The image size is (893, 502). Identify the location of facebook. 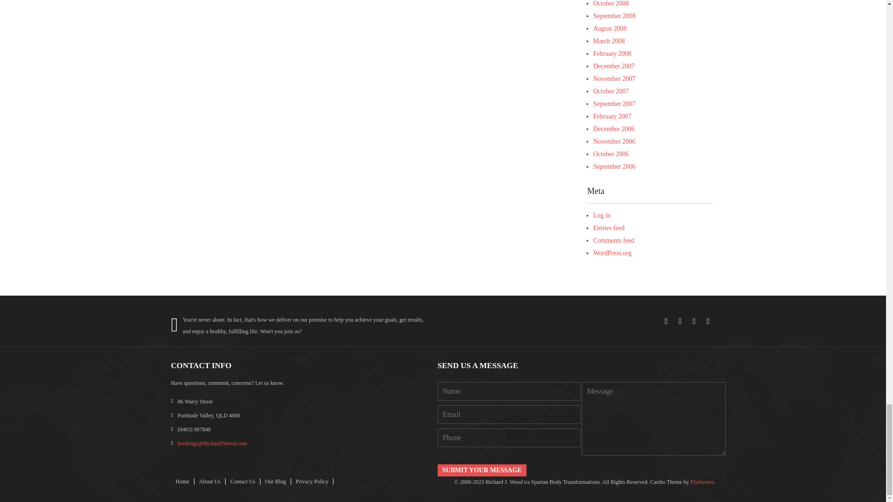
(666, 321).